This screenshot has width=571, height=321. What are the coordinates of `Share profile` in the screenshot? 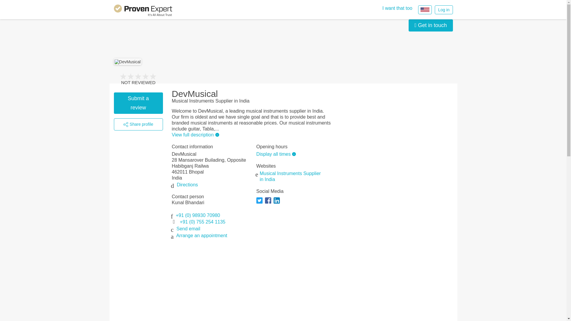 It's located at (138, 124).